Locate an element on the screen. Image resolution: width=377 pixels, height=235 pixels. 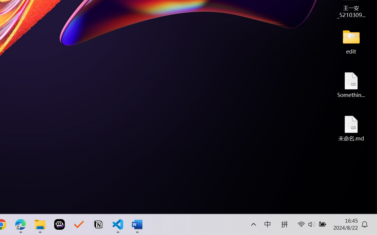
Something.md is located at coordinates (351, 85).